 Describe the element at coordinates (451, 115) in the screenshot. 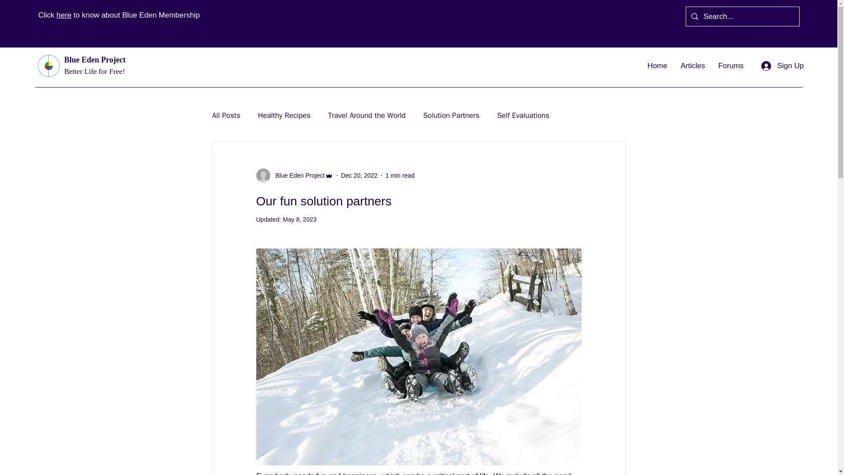

I see `Solution Partners` at that location.